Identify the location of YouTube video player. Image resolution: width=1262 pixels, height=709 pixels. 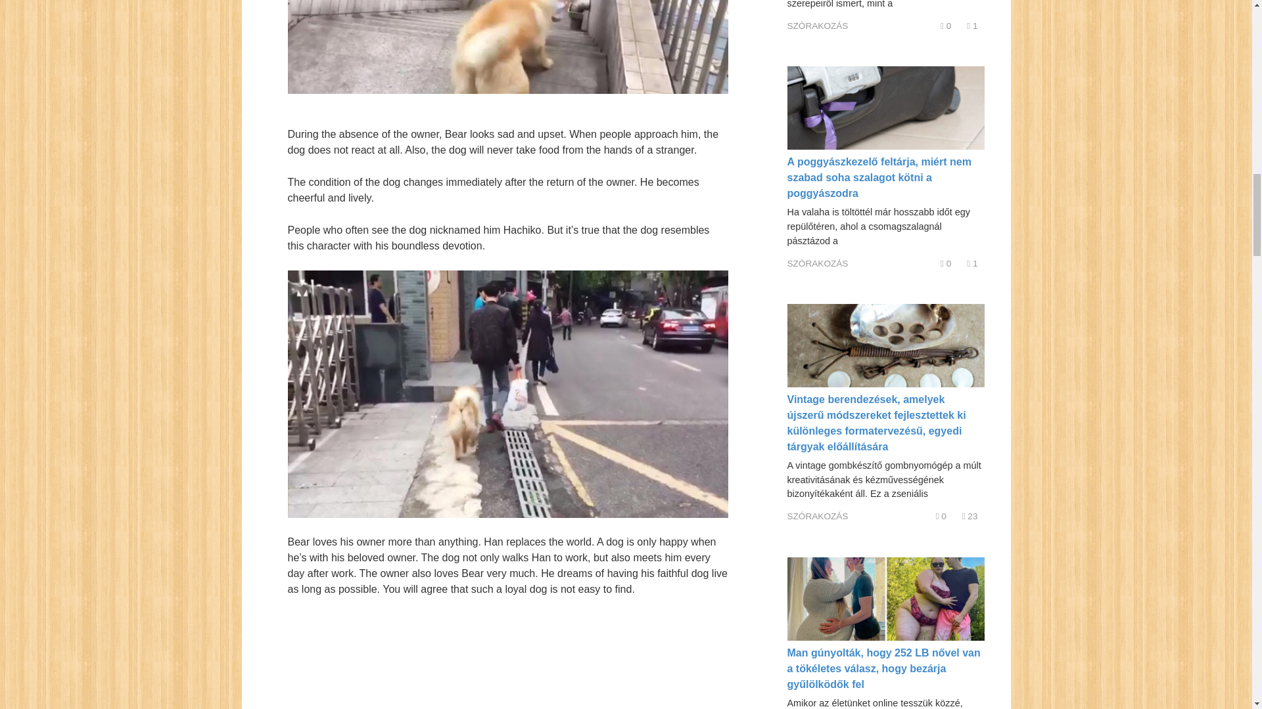
(498, 662).